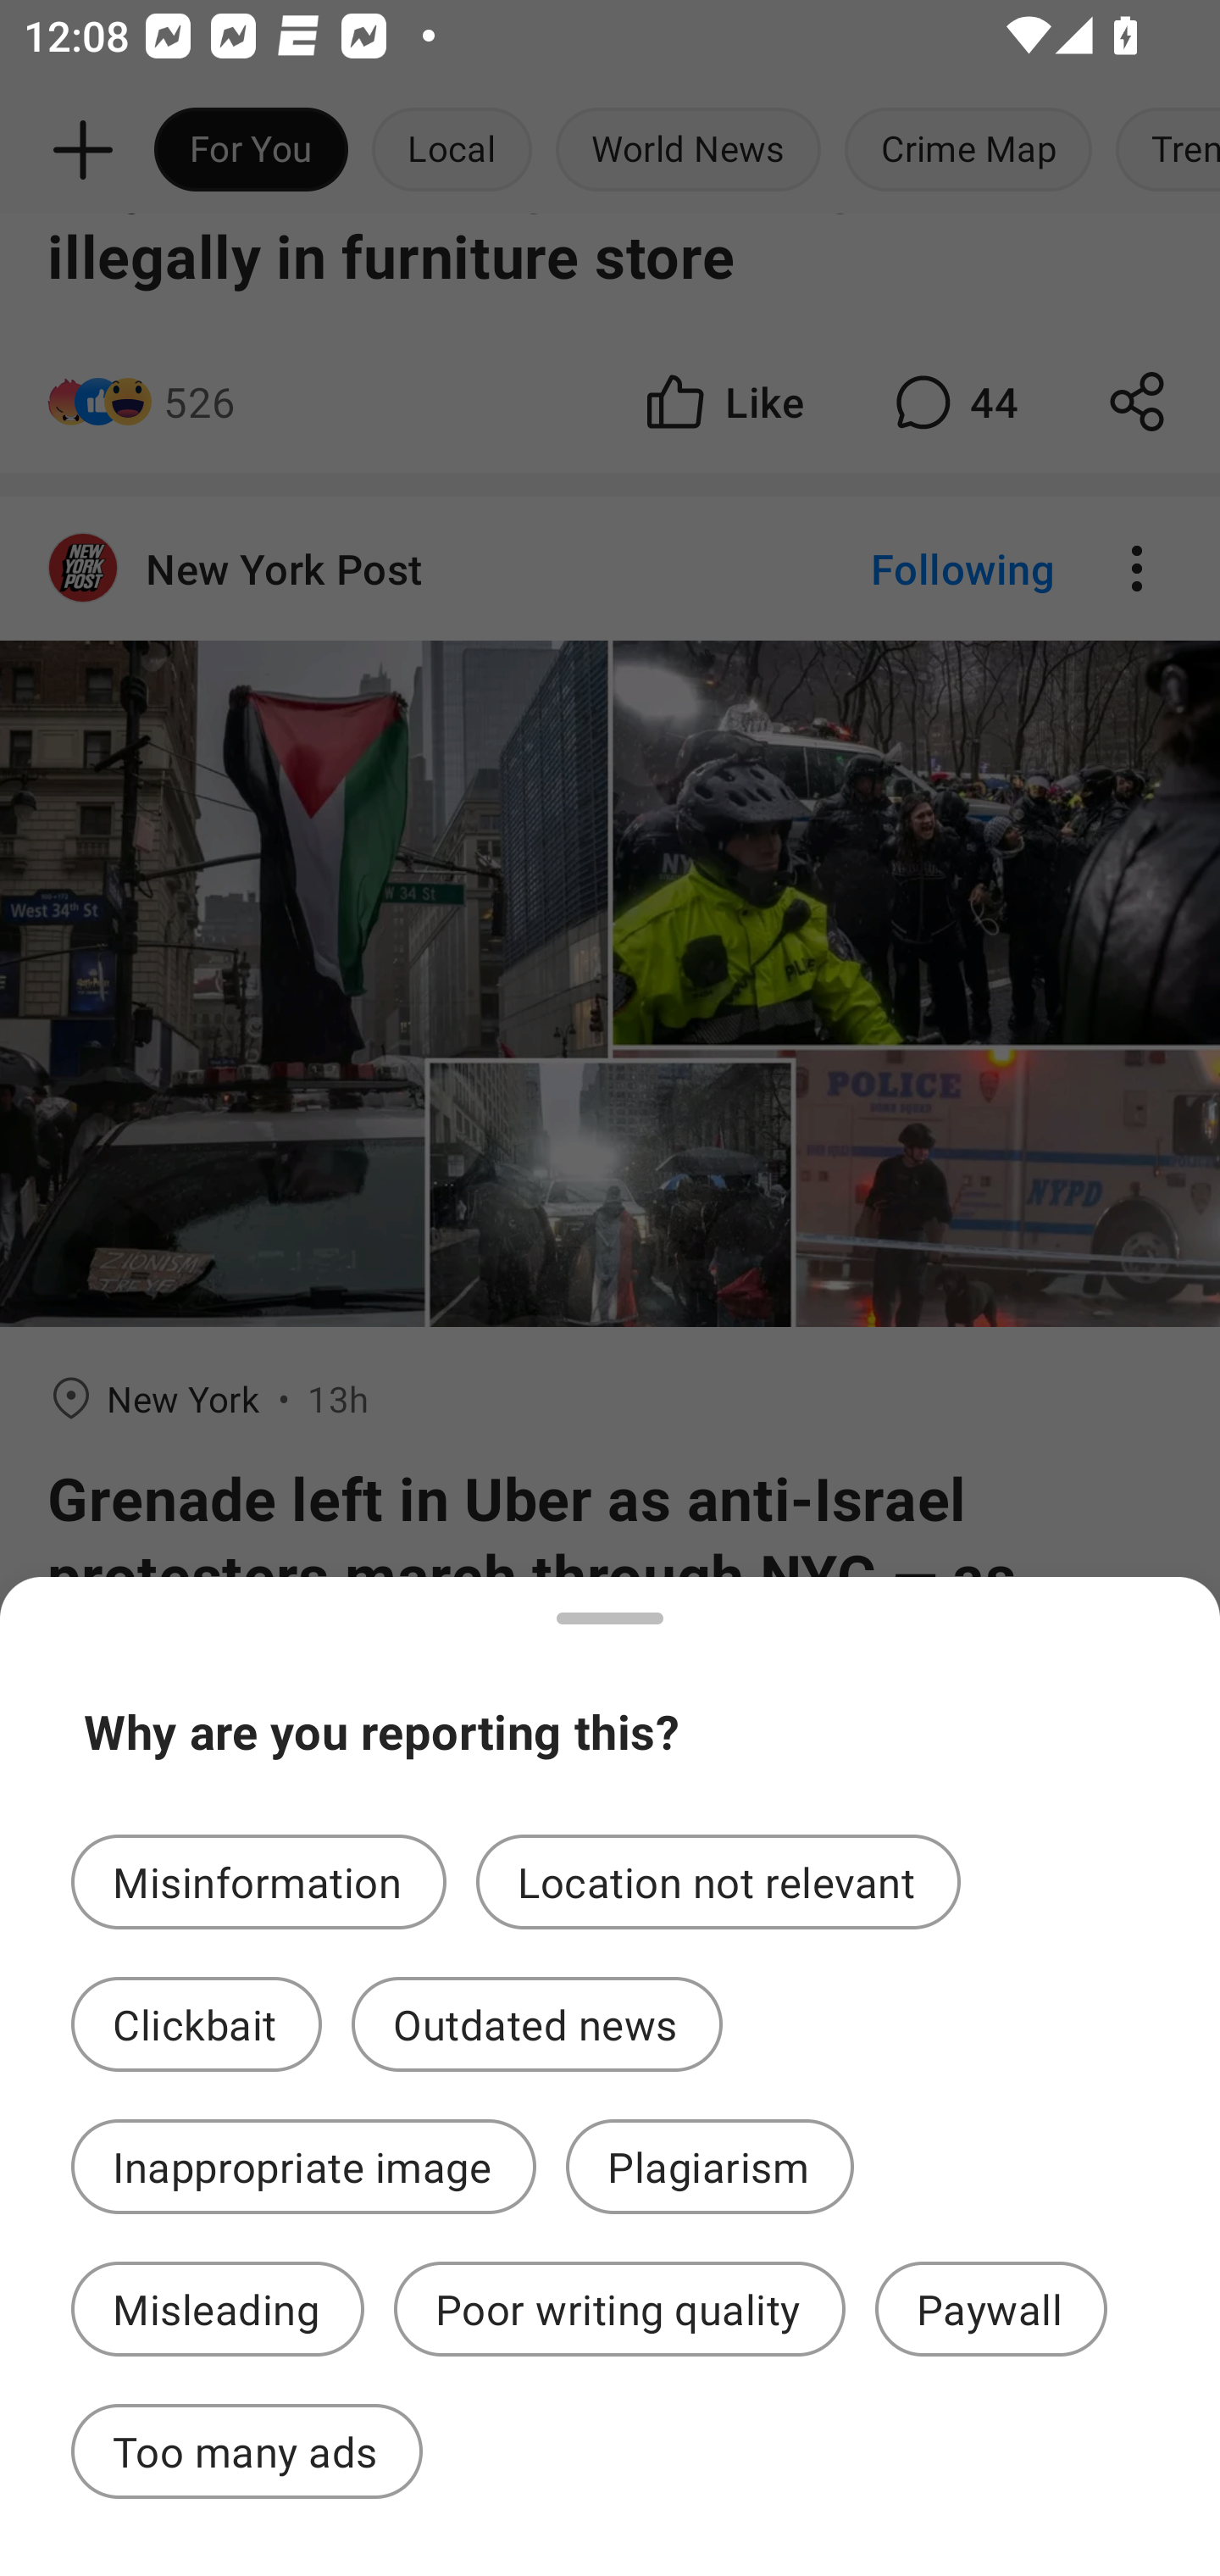 Image resolution: width=1220 pixels, height=2576 pixels. Describe the element at coordinates (217, 2309) in the screenshot. I see `Misleading` at that location.